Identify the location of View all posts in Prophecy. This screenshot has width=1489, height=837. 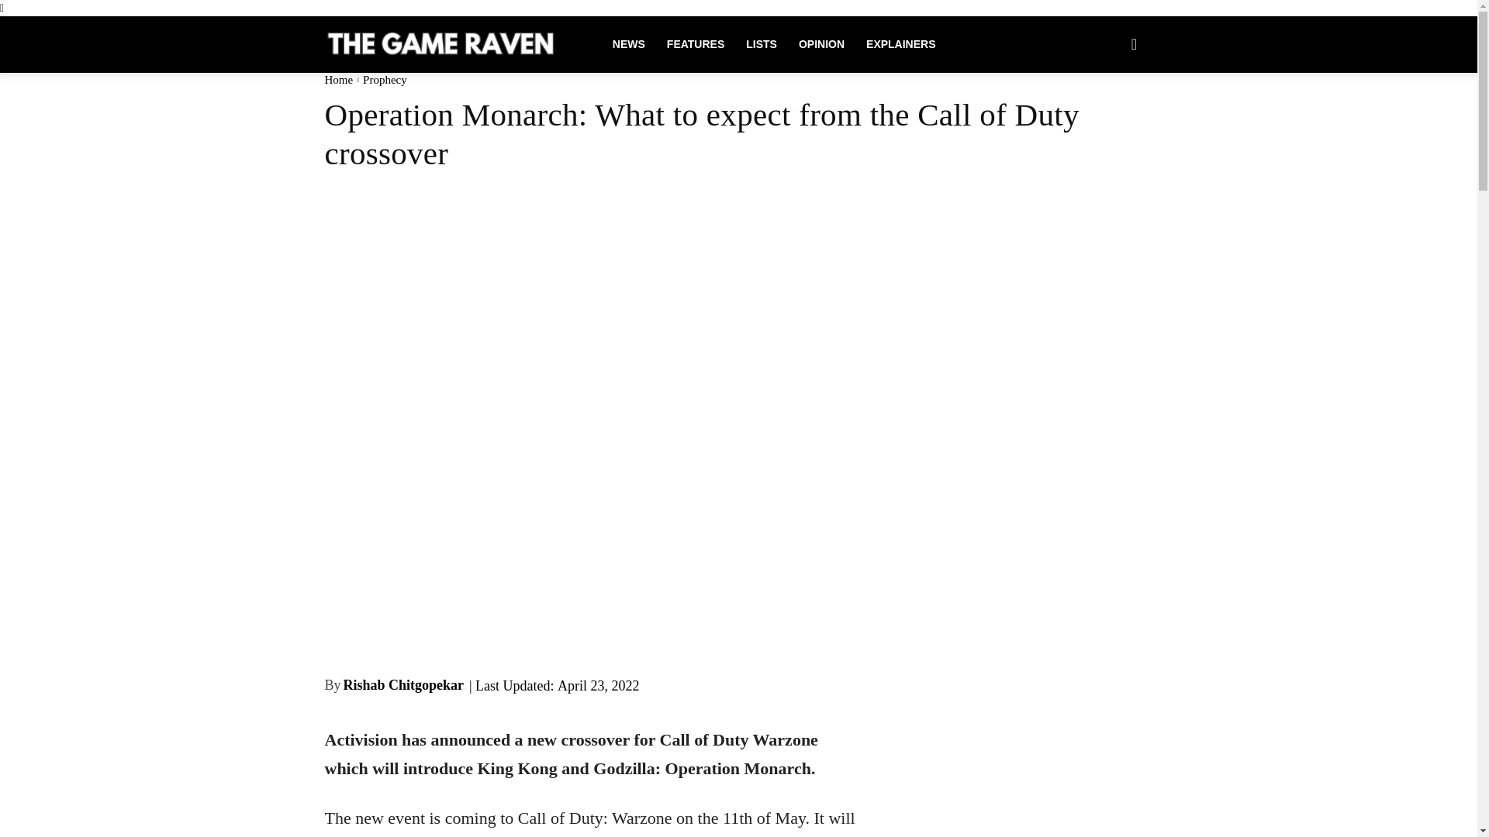
(385, 79).